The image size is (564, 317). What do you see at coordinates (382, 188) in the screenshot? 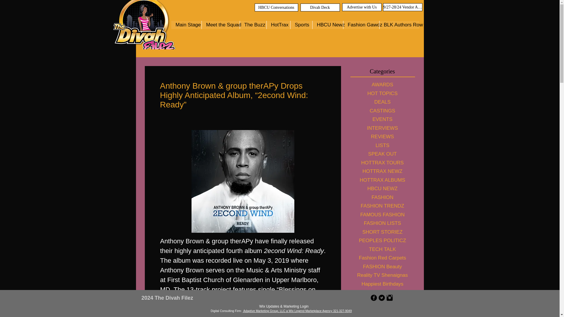
I see `HBCU NEWZ` at bounding box center [382, 188].